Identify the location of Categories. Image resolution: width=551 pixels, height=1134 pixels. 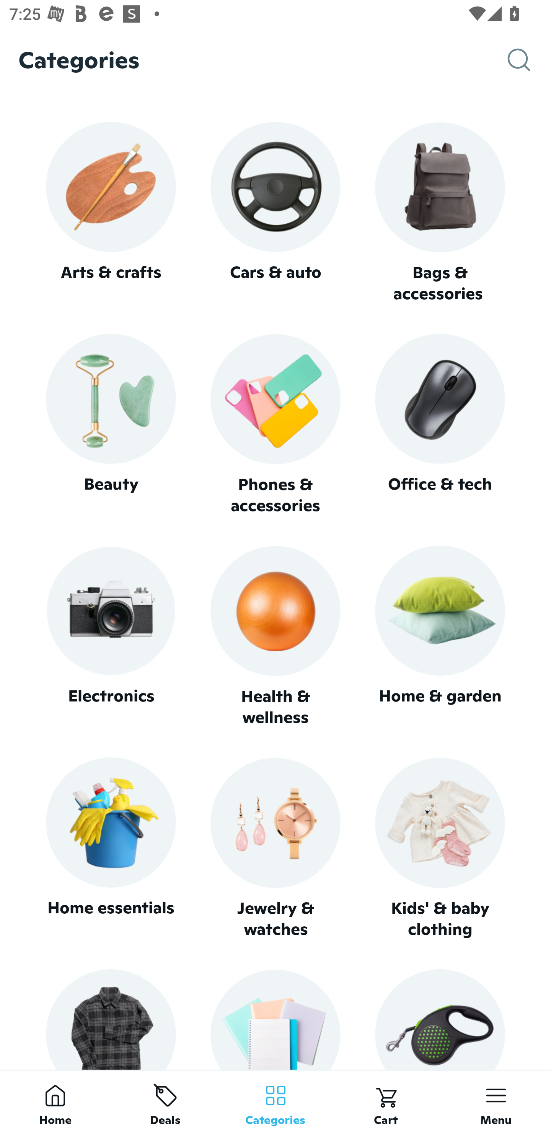
(275, 1102).